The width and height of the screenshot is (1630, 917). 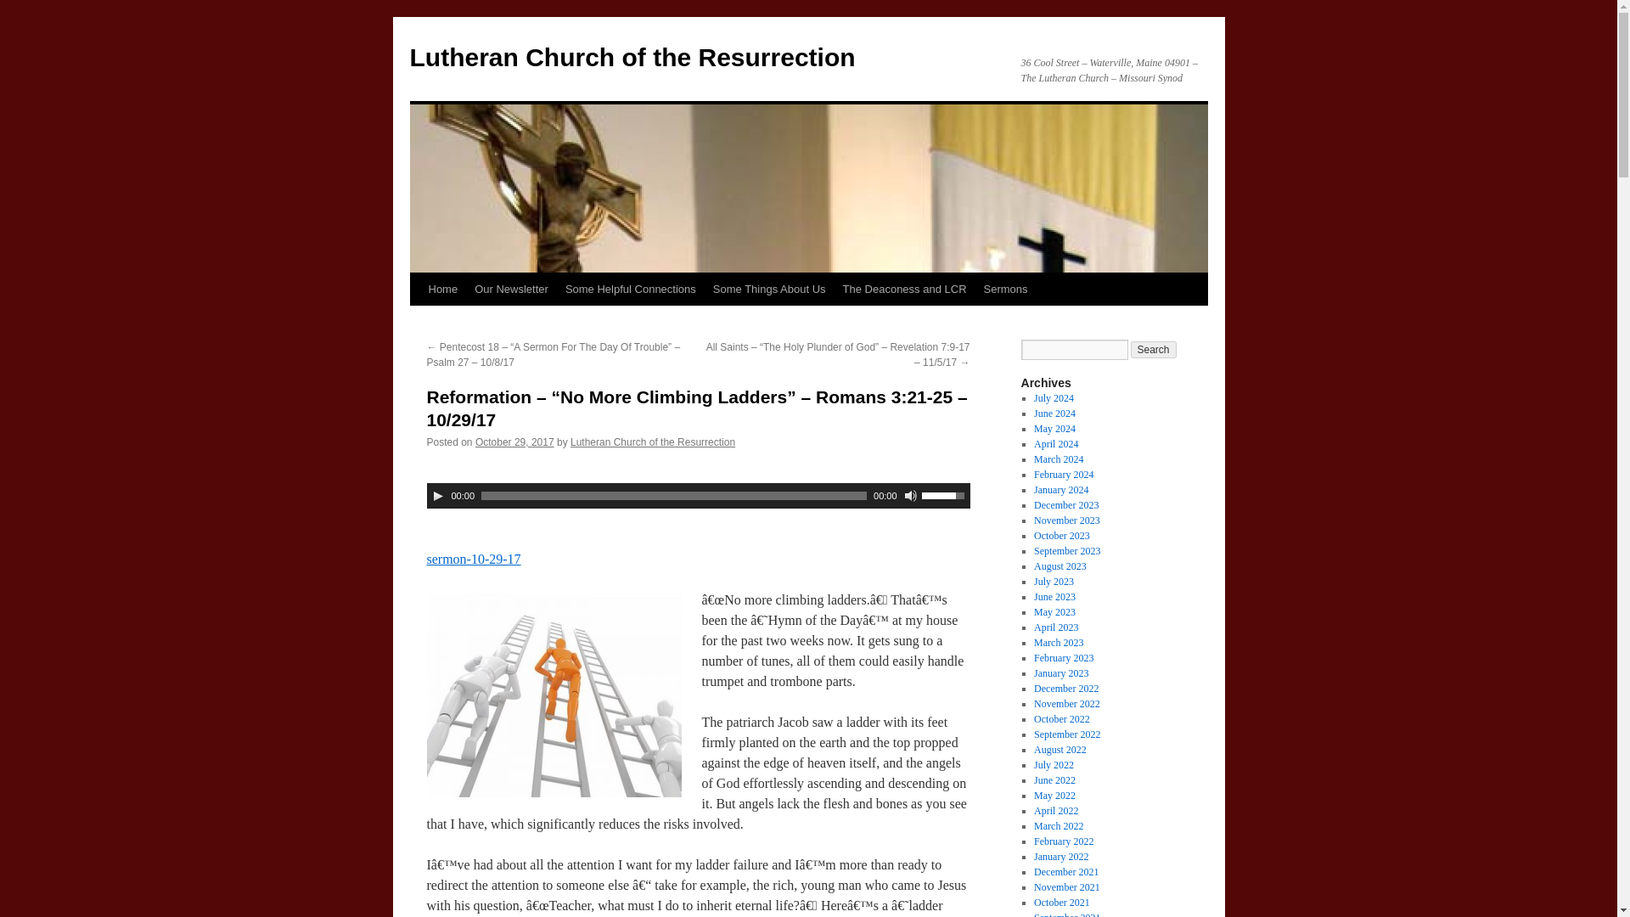 I want to click on Sermons, so click(x=1005, y=289).